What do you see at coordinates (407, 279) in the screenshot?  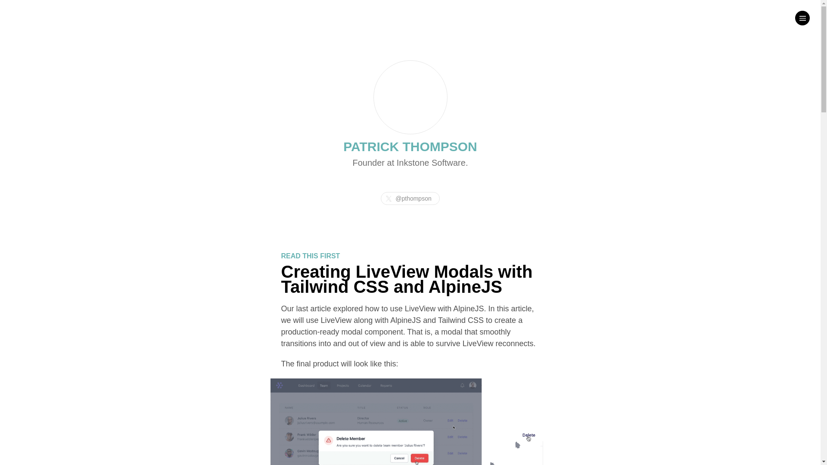 I see `Creating LiveView Modals with Tailwind CSS and AlpineJS` at bounding box center [407, 279].